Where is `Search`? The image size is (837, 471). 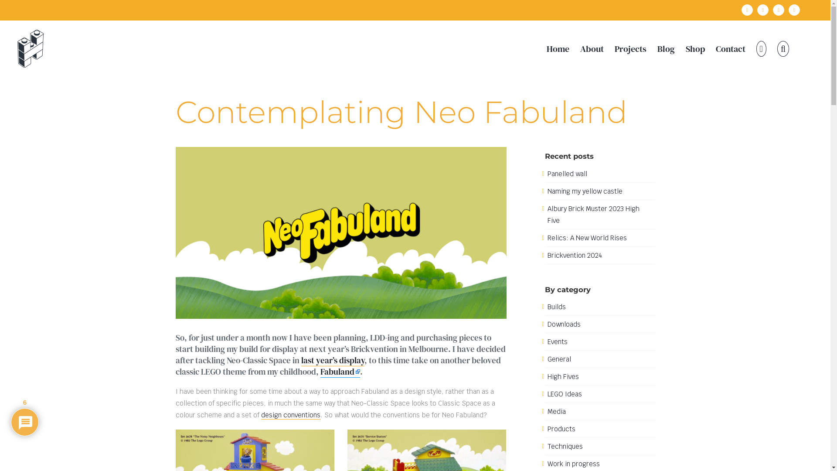 Search is located at coordinates (783, 49).